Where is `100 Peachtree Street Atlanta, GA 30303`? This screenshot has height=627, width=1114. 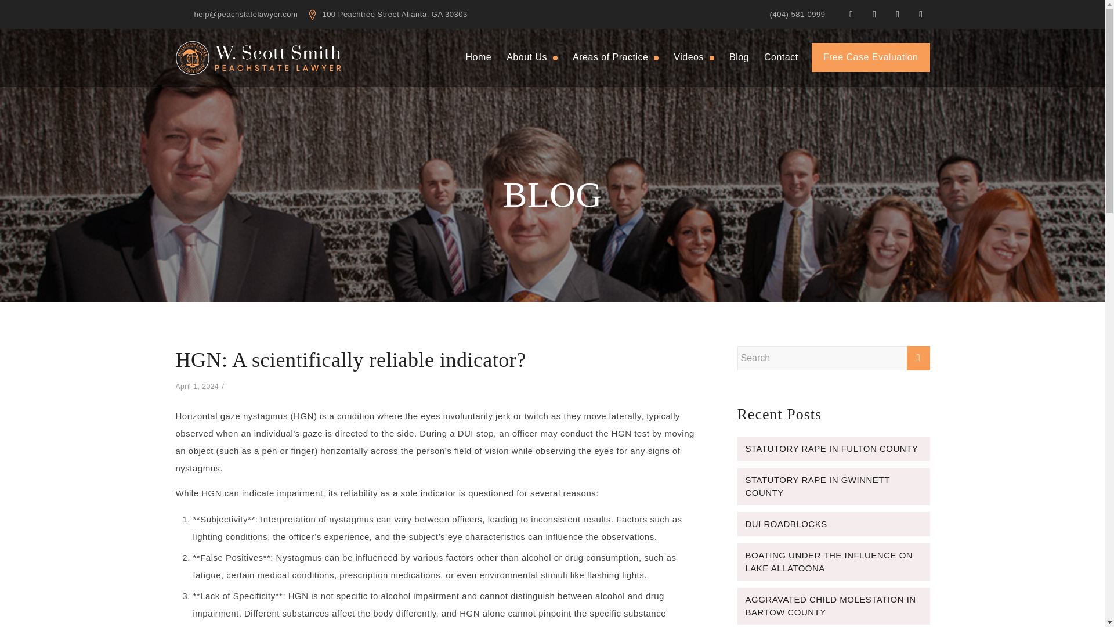 100 Peachtree Street Atlanta, GA 30303 is located at coordinates (388, 14).